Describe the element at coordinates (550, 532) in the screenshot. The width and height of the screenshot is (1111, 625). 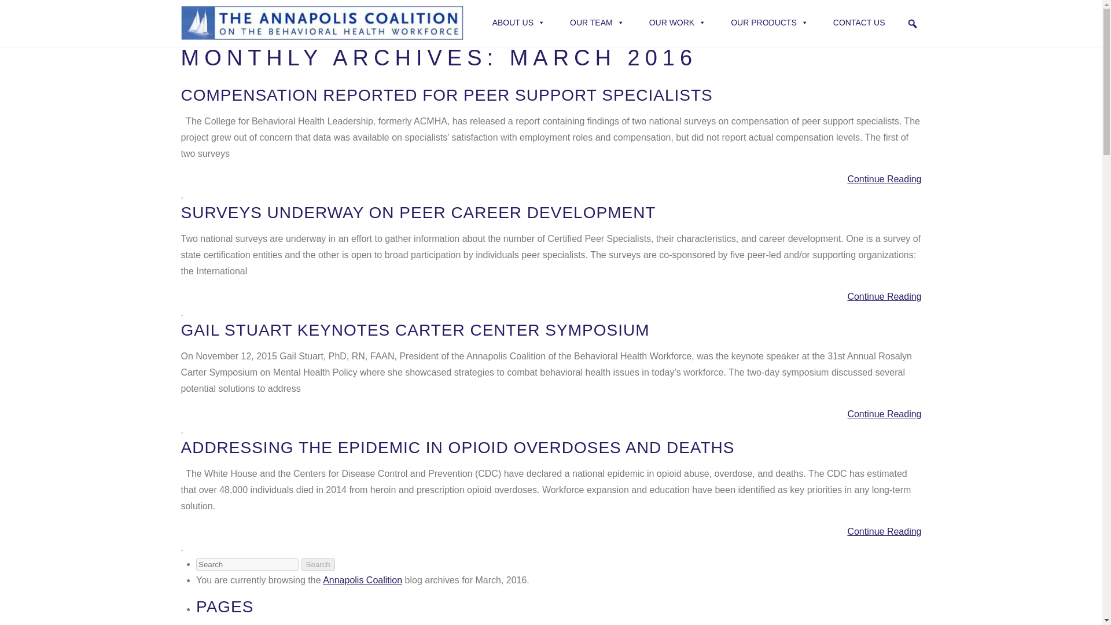
I see `Continue Reading` at that location.